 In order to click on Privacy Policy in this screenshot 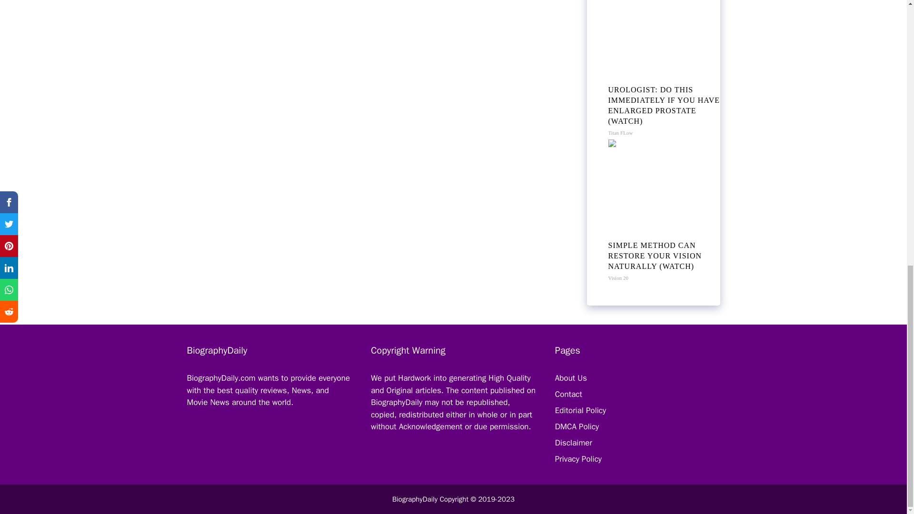, I will do `click(578, 459)`.